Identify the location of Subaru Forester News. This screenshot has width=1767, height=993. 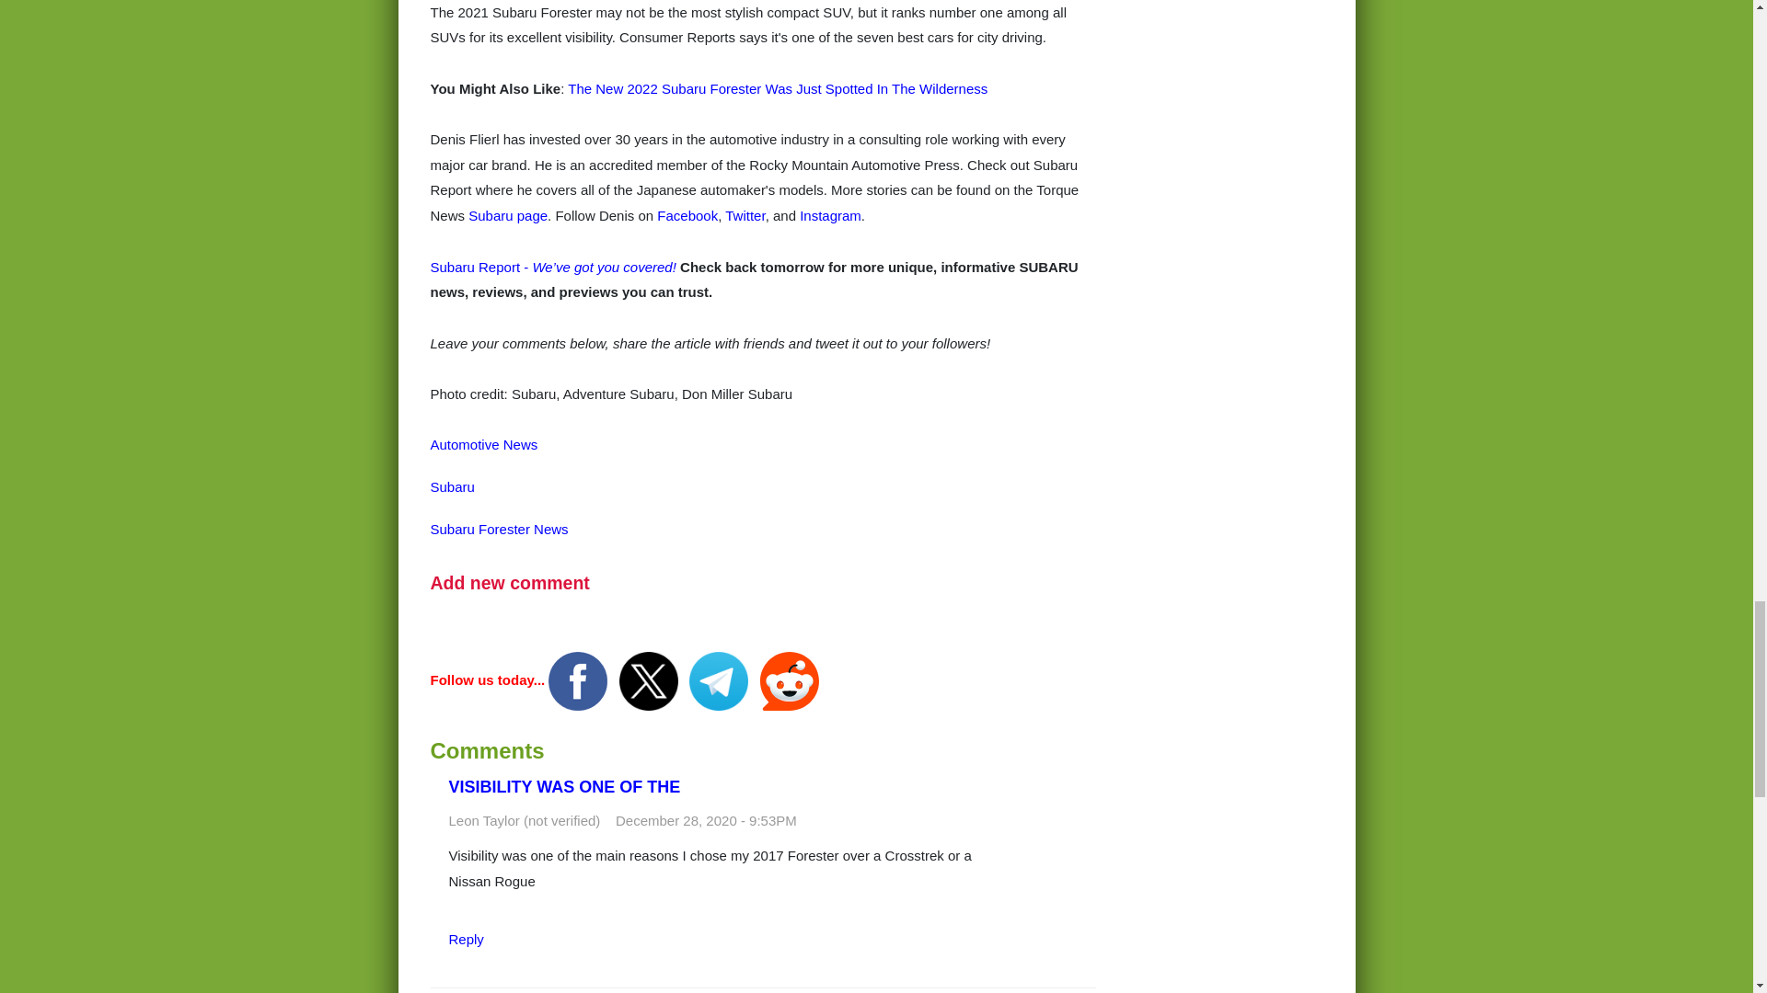
(500, 530).